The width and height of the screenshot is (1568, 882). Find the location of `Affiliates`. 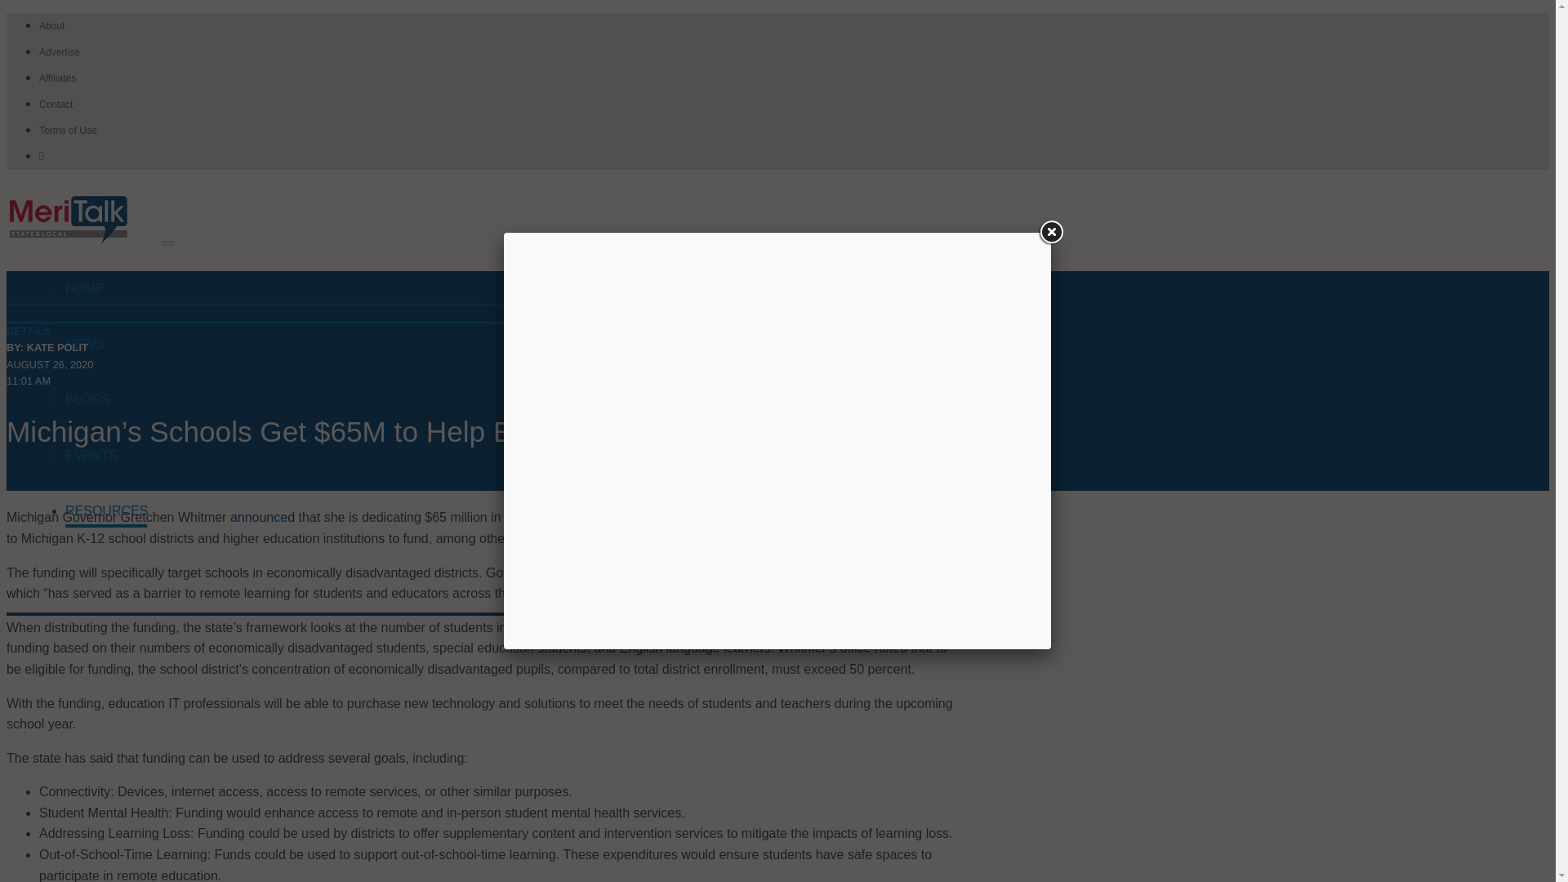

Affiliates is located at coordinates (57, 78).